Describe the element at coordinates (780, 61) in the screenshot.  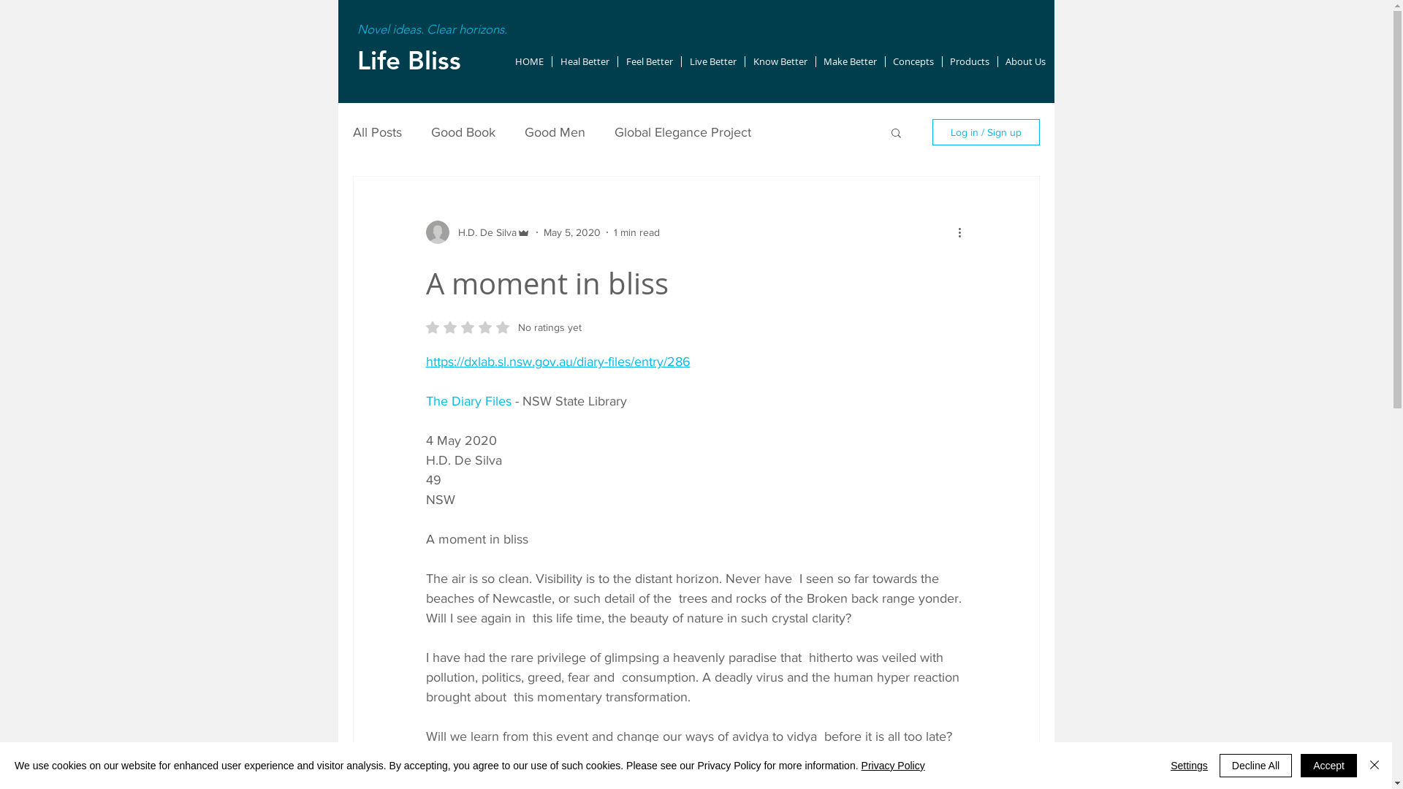
I see `Know Better` at that location.